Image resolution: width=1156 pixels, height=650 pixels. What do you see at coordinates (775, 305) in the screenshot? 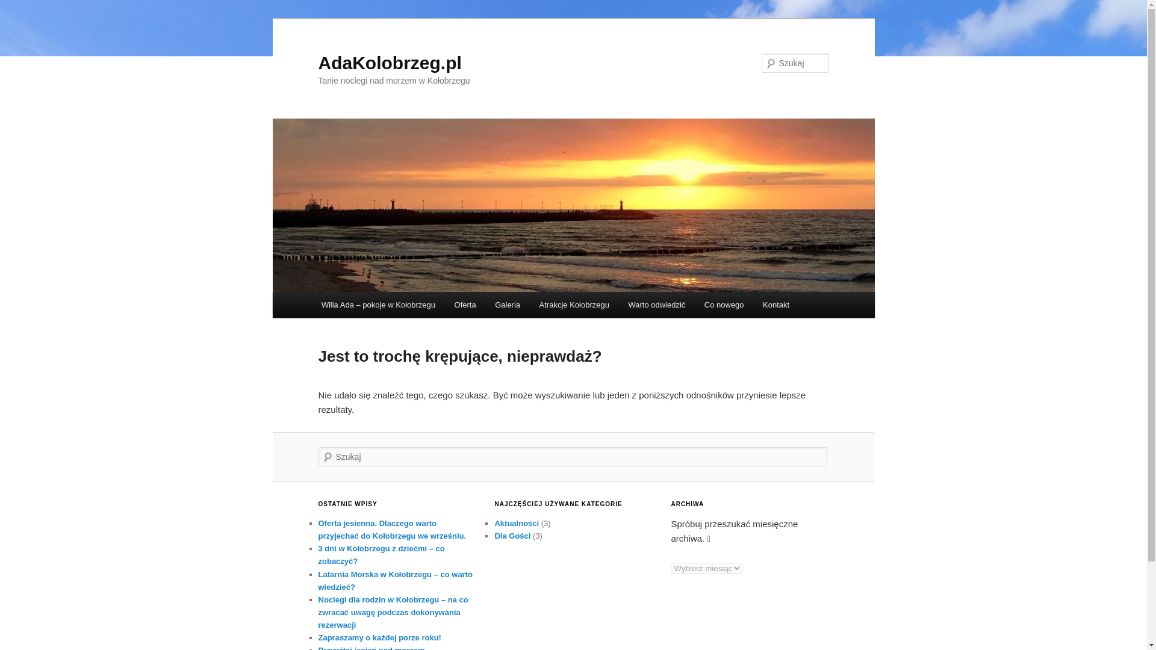
I see `Kontakt` at bounding box center [775, 305].